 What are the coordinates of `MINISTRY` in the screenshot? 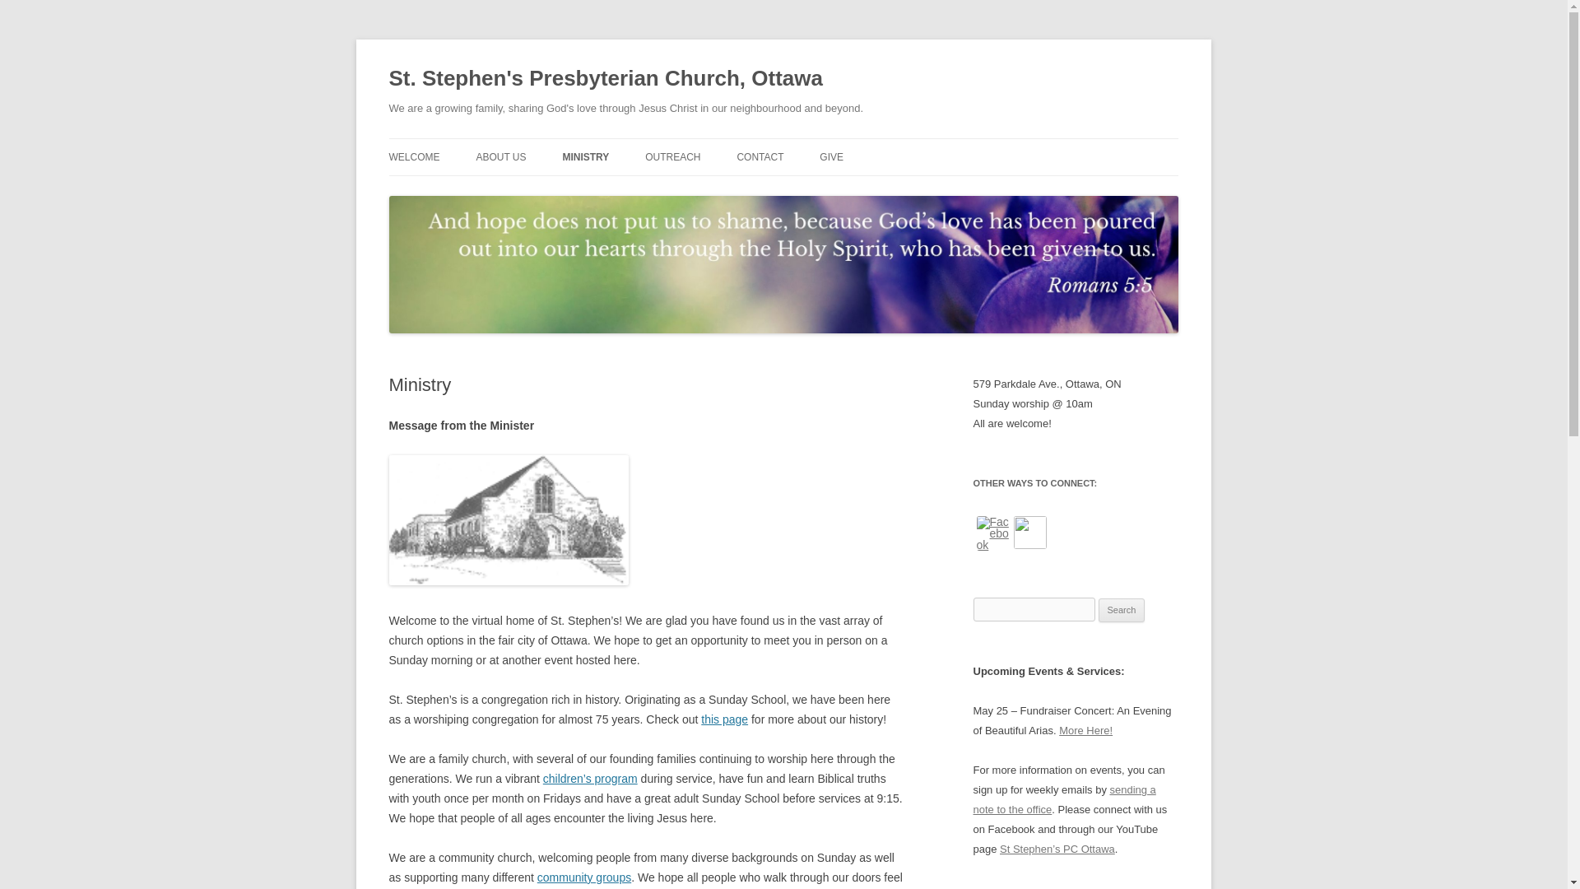 It's located at (585, 156).